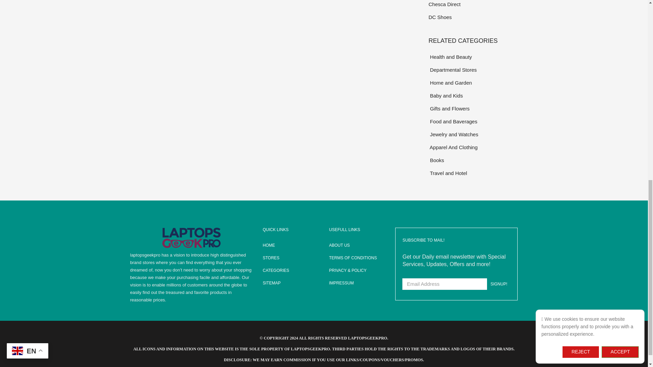 The image size is (653, 367). I want to click on  Departmental Stores, so click(473, 70).